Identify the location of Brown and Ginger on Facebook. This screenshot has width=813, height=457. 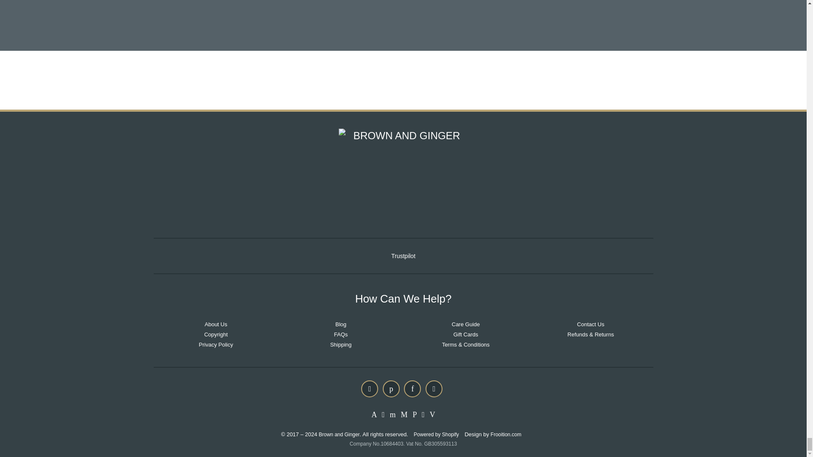
(412, 388).